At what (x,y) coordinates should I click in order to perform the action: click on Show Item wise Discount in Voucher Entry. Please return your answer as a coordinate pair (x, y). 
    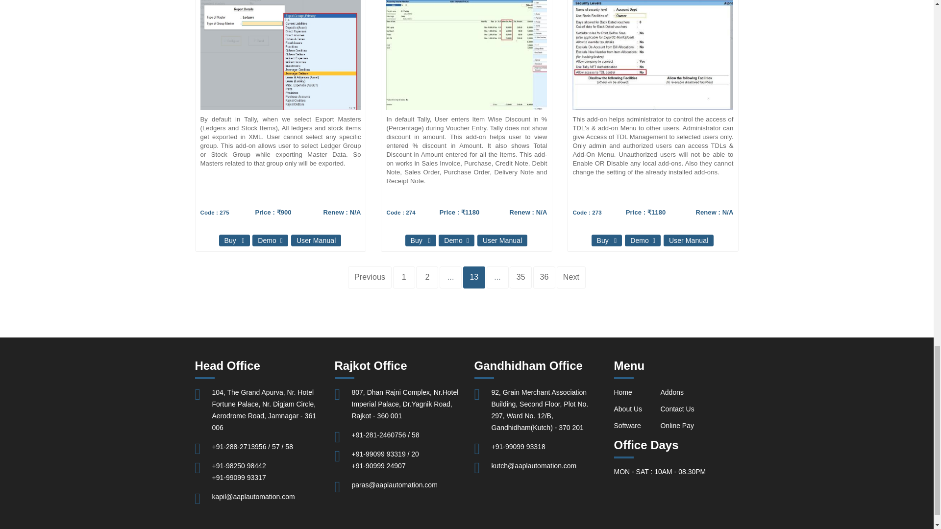
    Looking at the image, I should click on (389, 6).